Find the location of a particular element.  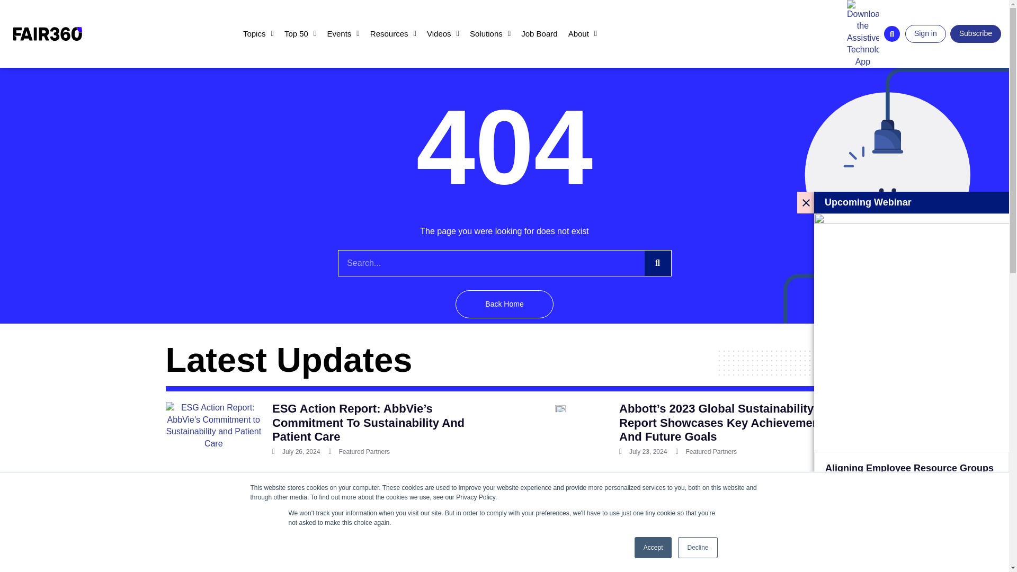

Resources is located at coordinates (393, 33).